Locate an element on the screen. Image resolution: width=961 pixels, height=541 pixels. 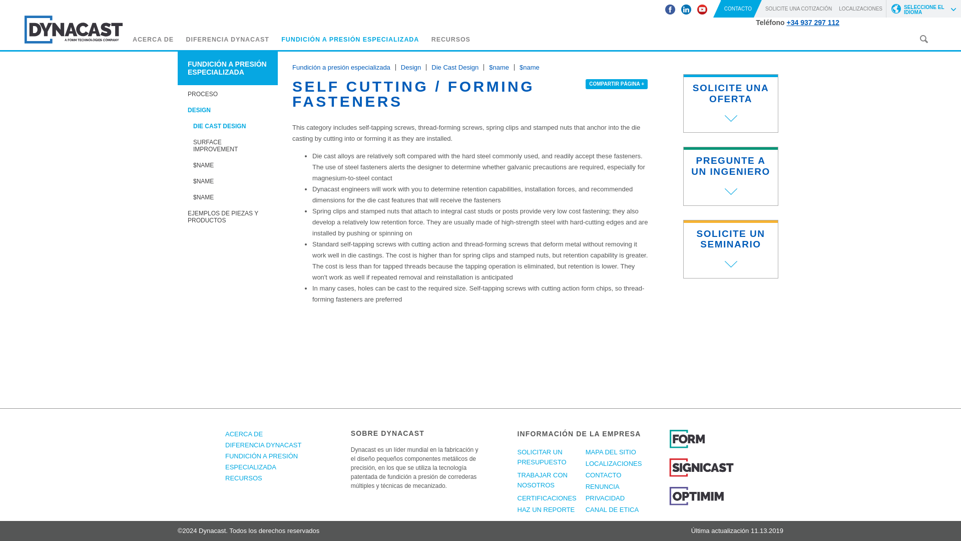
Contacto is located at coordinates (741, 9).